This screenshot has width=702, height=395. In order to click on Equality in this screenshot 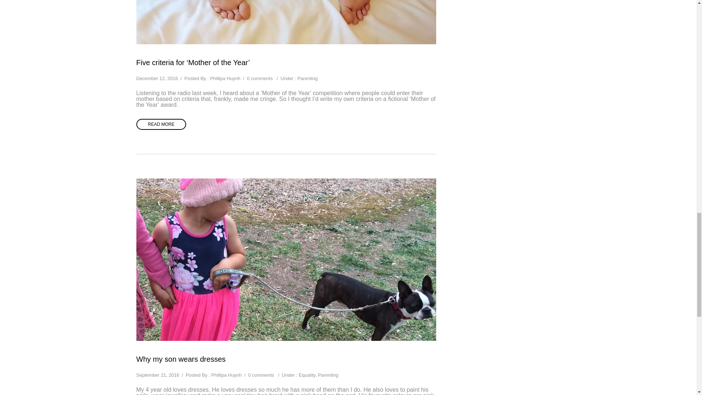, I will do `click(307, 375)`.